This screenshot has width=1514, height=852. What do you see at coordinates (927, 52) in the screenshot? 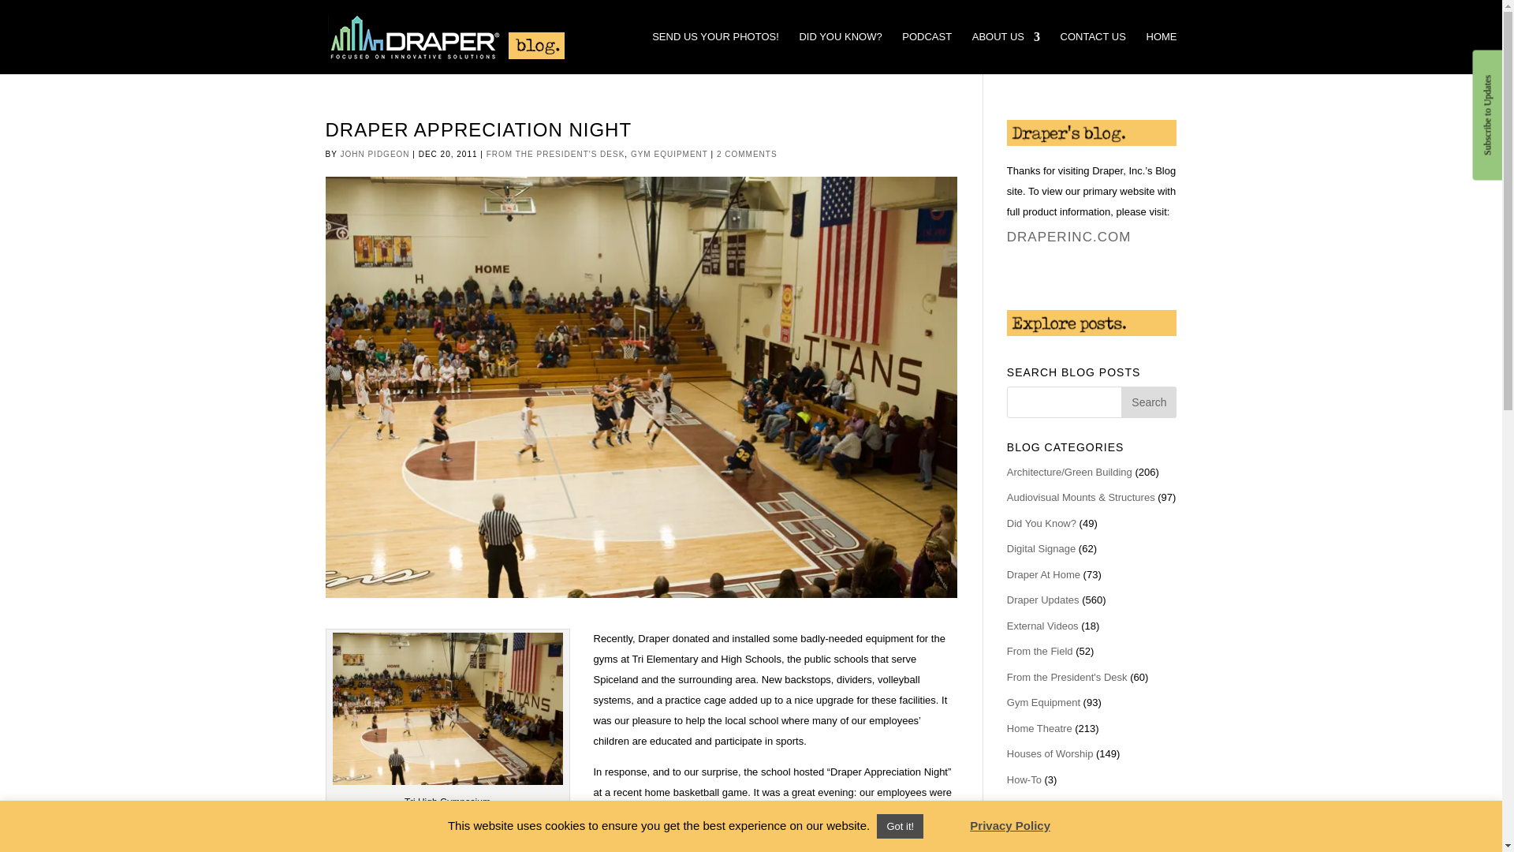
I see `PODCAST` at bounding box center [927, 52].